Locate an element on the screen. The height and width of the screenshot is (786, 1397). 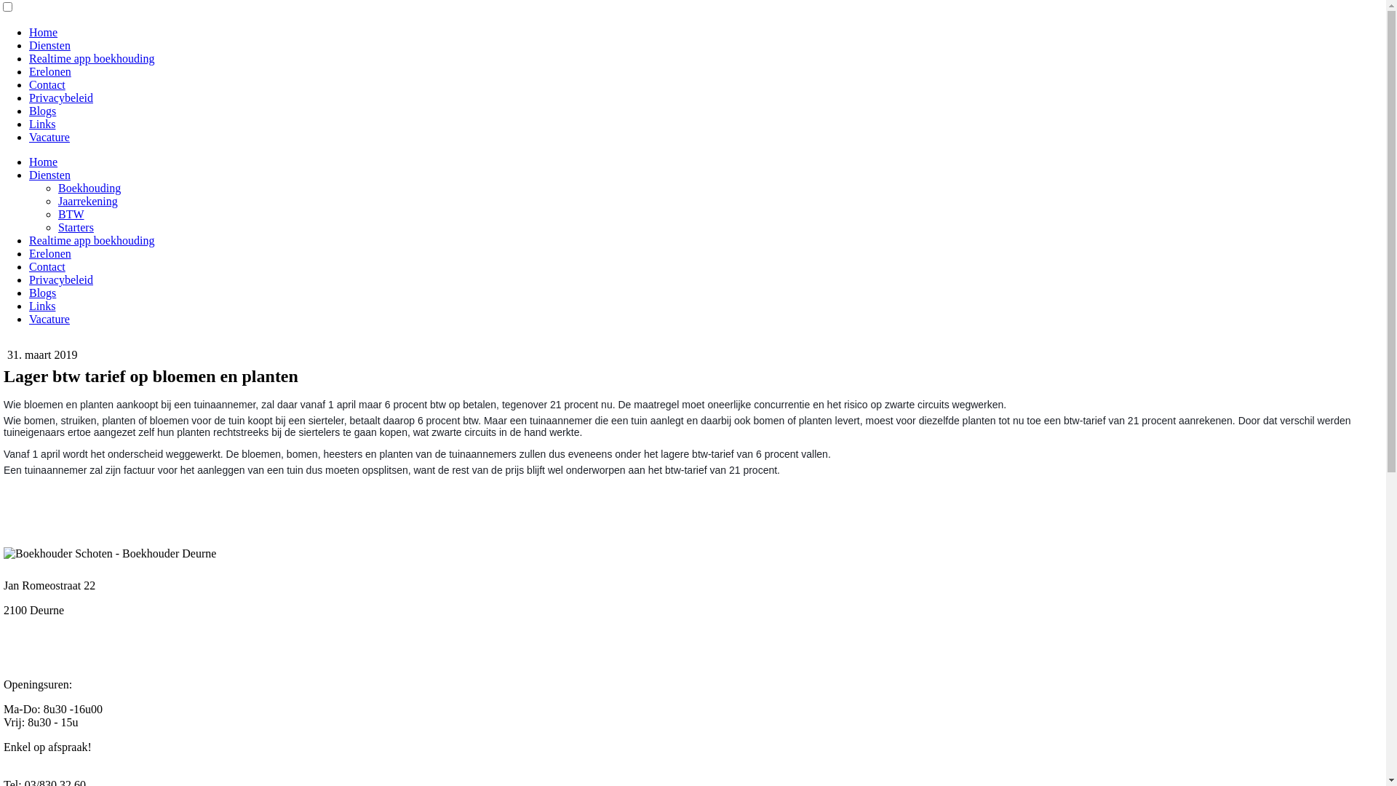
Privacybeleid is located at coordinates (61, 98).